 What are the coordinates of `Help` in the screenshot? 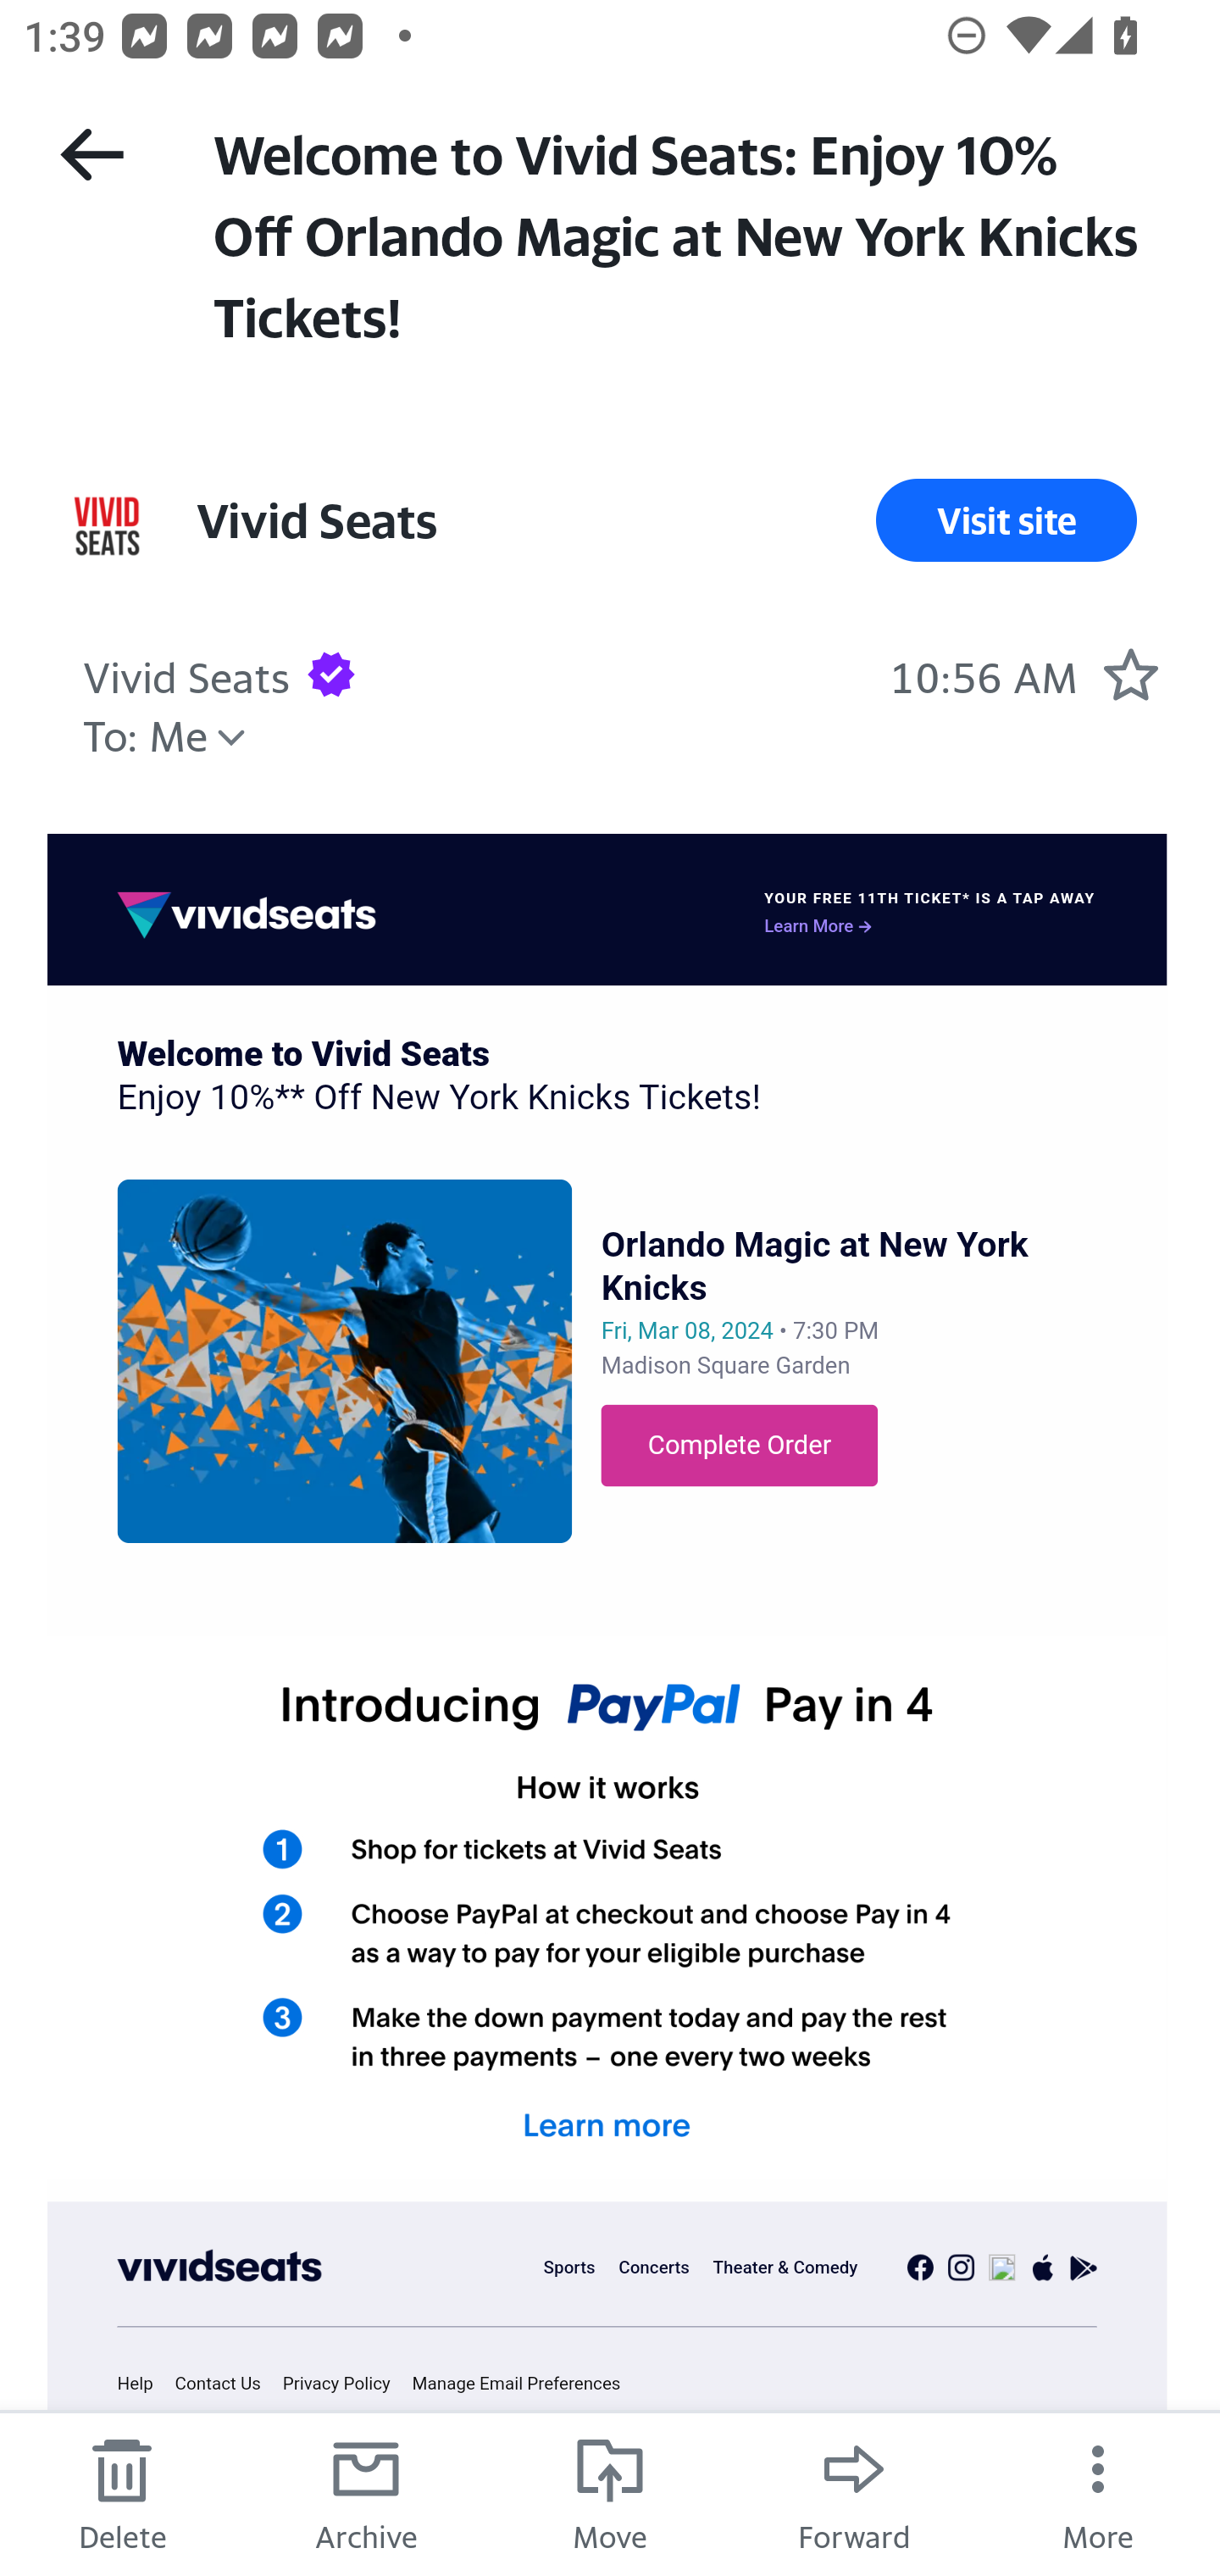 It's located at (144, 2384).